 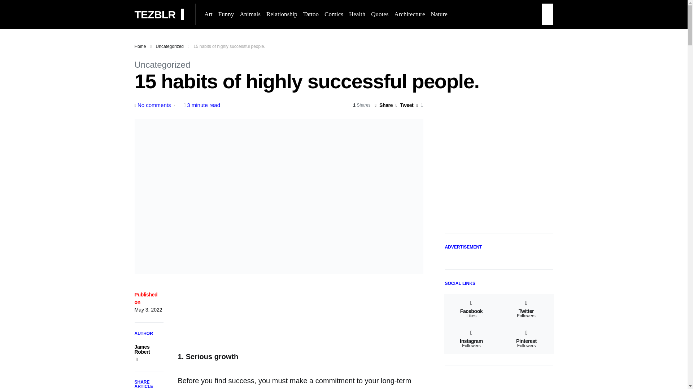 What do you see at coordinates (380, 14) in the screenshot?
I see `Quotes` at bounding box center [380, 14].